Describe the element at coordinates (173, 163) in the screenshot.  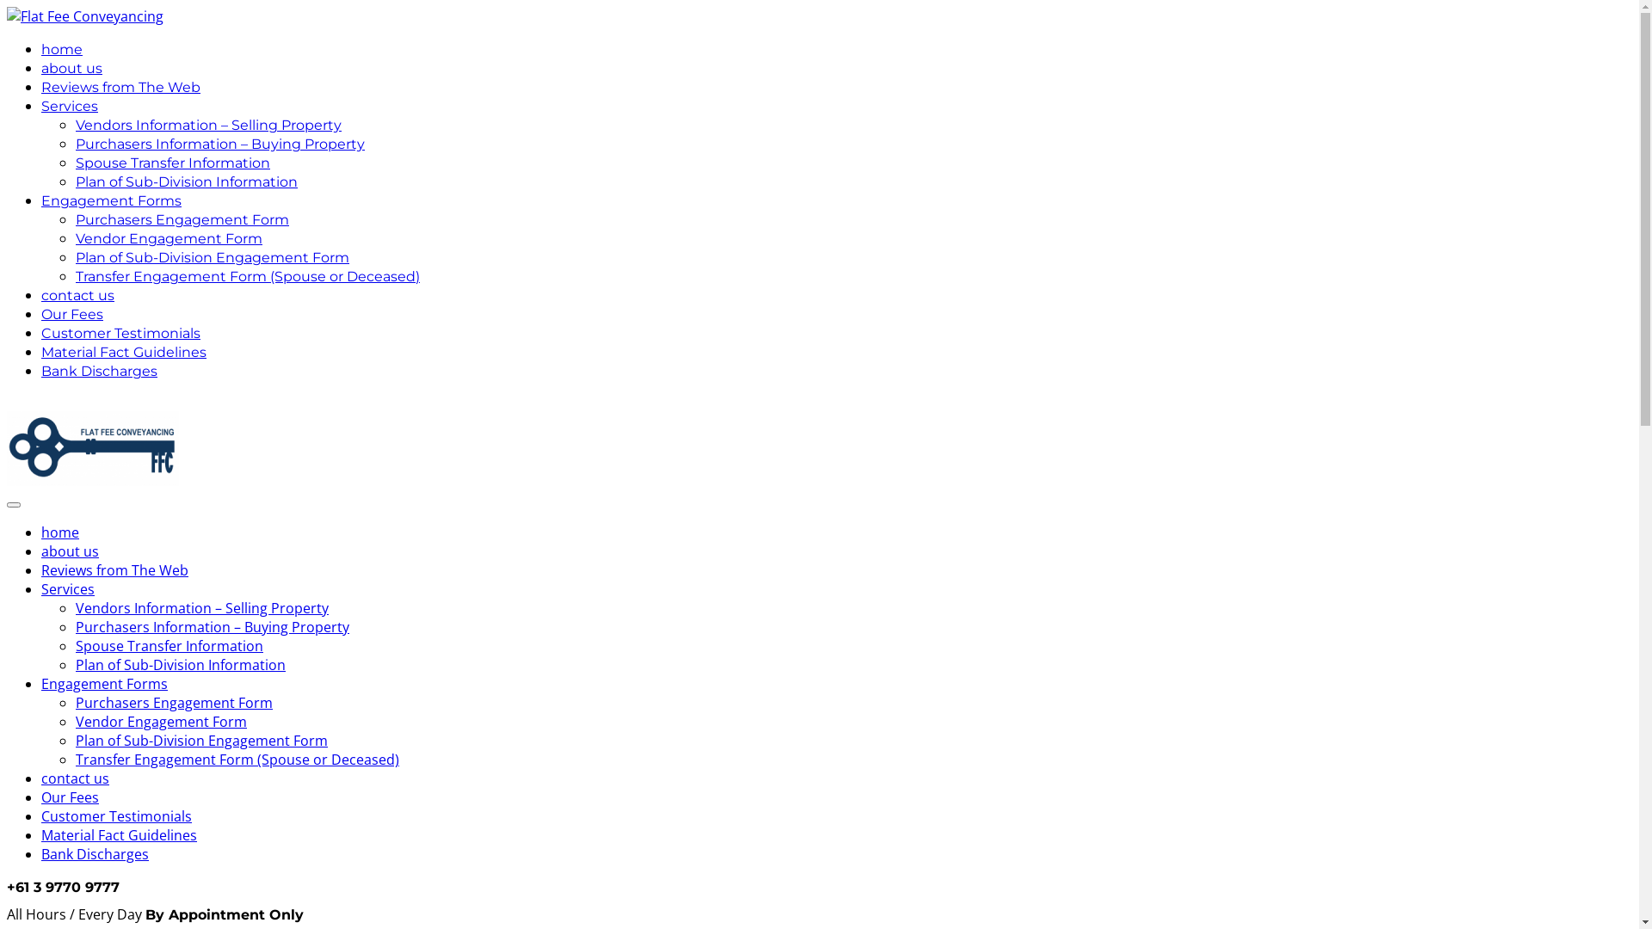
I see `Spouse Transfer Information` at that location.